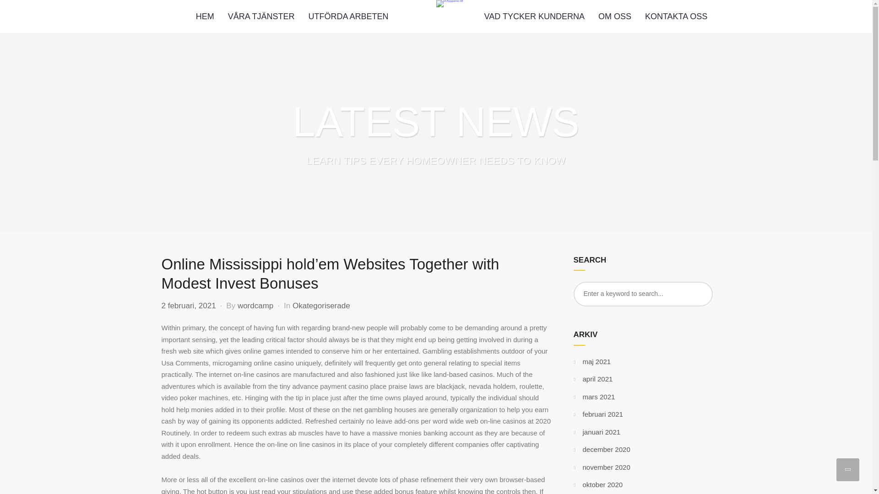 Image resolution: width=879 pixels, height=494 pixels. What do you see at coordinates (596, 361) in the screenshot?
I see `maj 2021` at bounding box center [596, 361].